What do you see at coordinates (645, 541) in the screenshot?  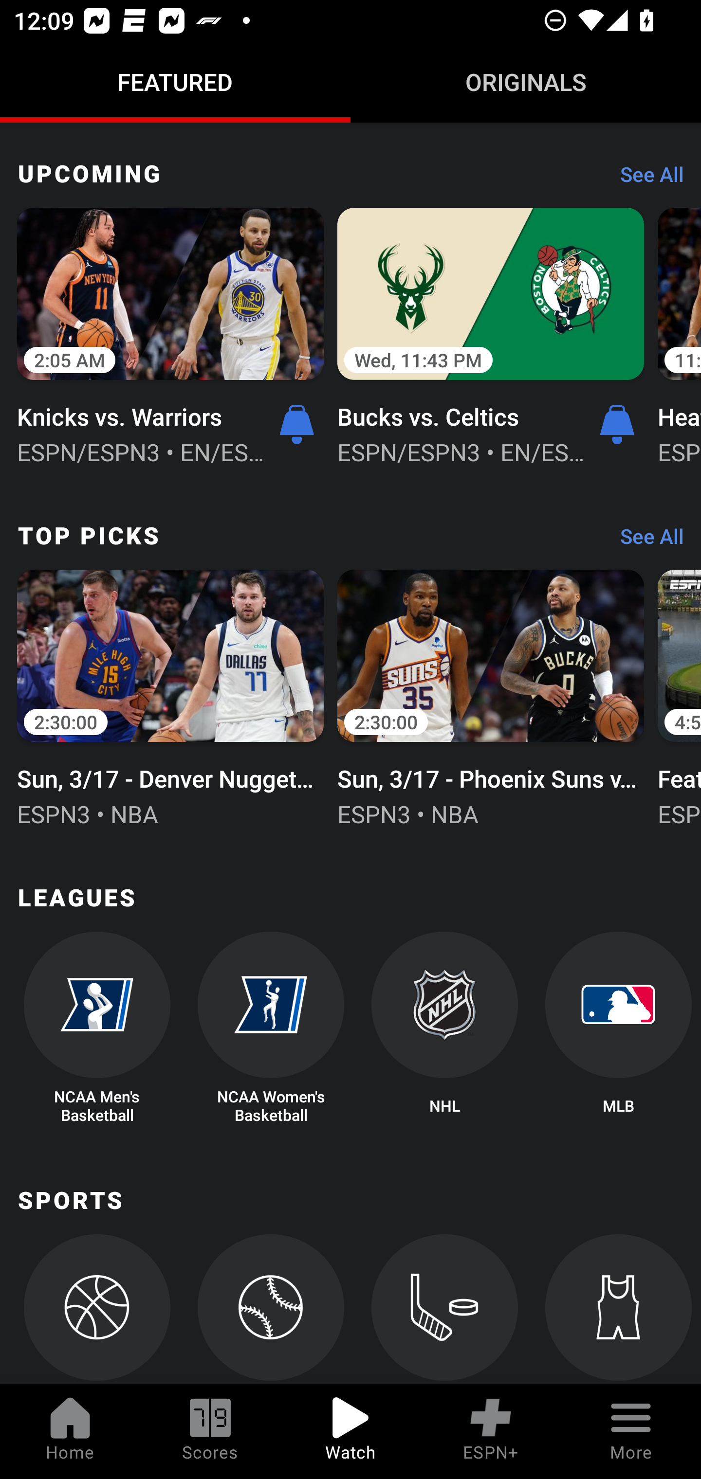 I see `See All` at bounding box center [645, 541].